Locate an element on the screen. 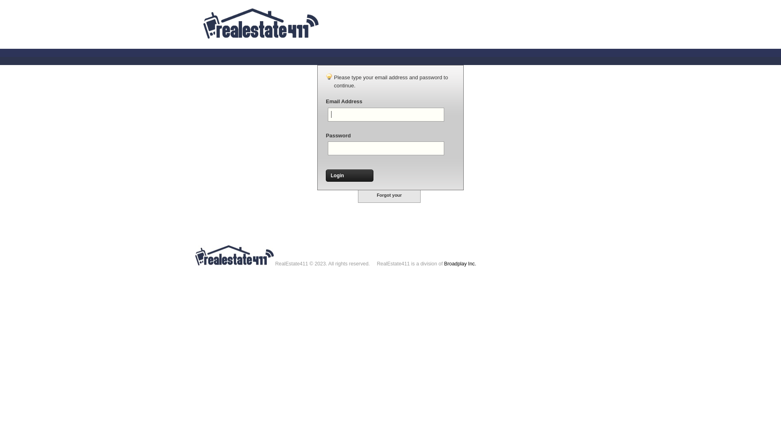 This screenshot has height=439, width=781. Forgot your password? is located at coordinates (389, 197).